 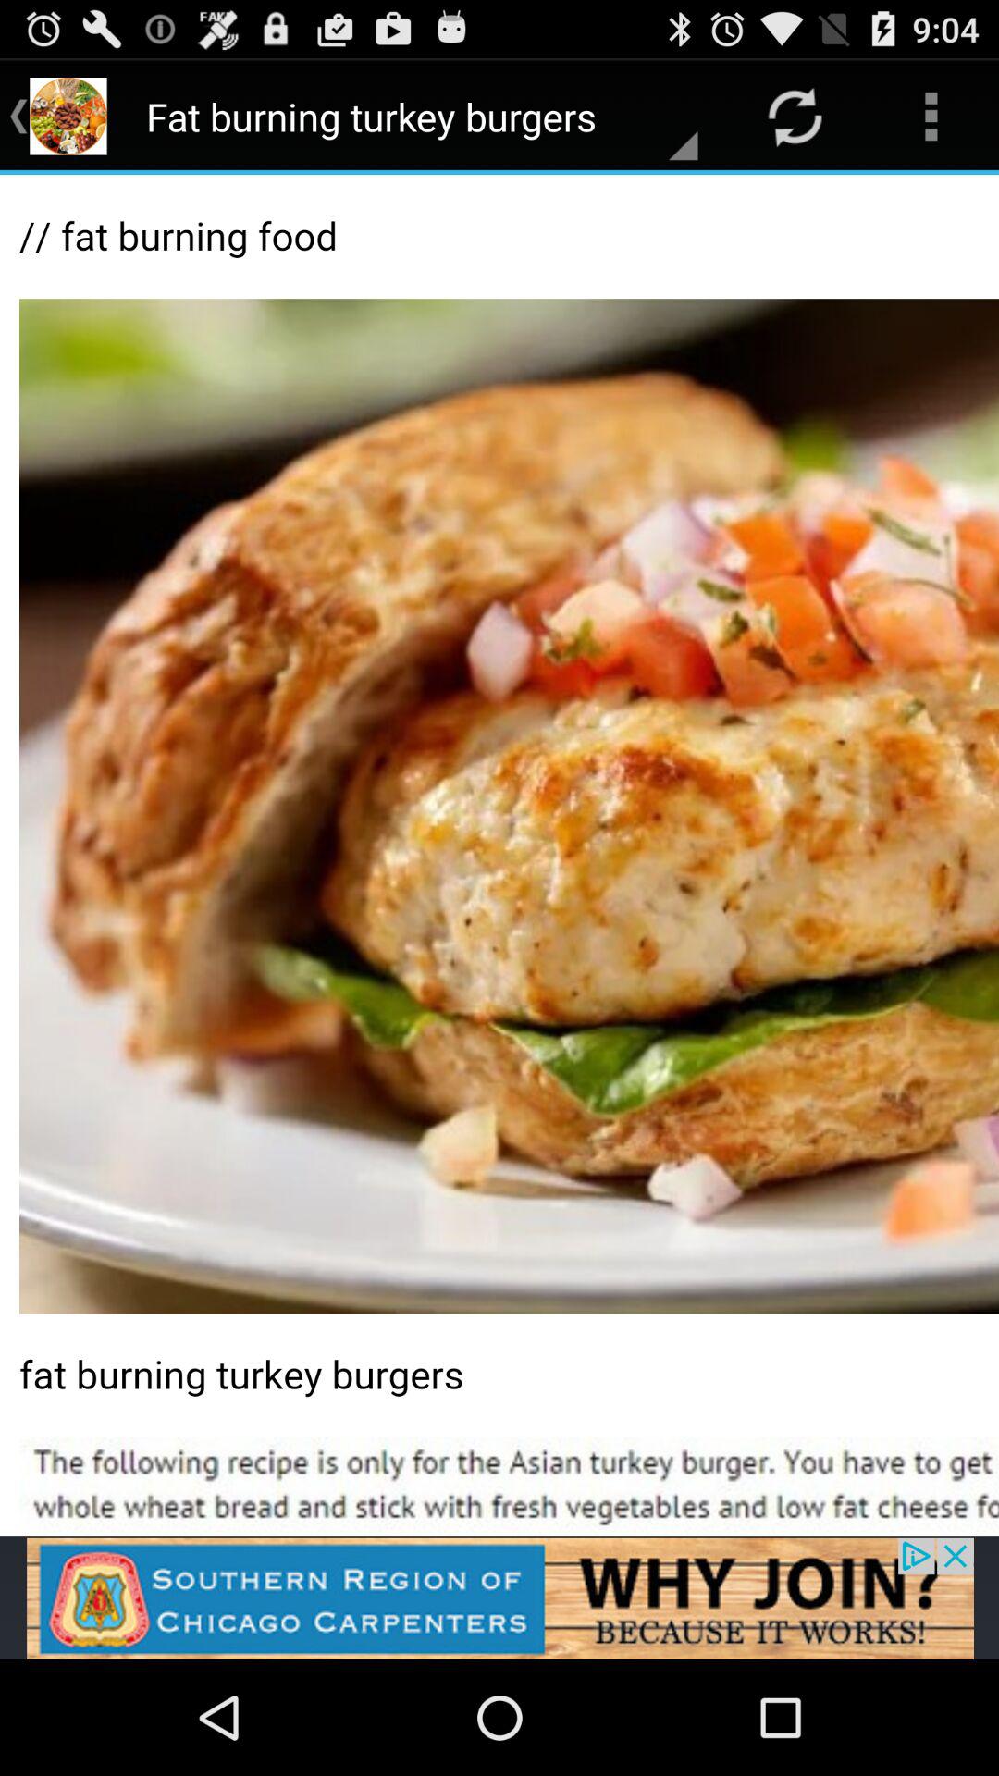 What do you see at coordinates (499, 1598) in the screenshot?
I see `go to advertisement` at bounding box center [499, 1598].